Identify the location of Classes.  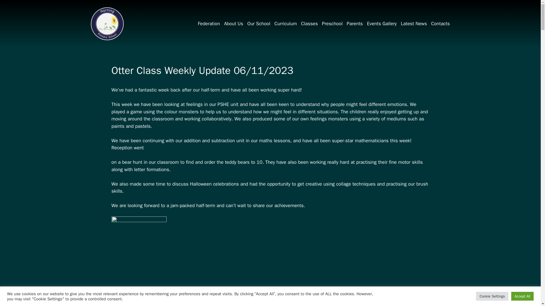
(309, 24).